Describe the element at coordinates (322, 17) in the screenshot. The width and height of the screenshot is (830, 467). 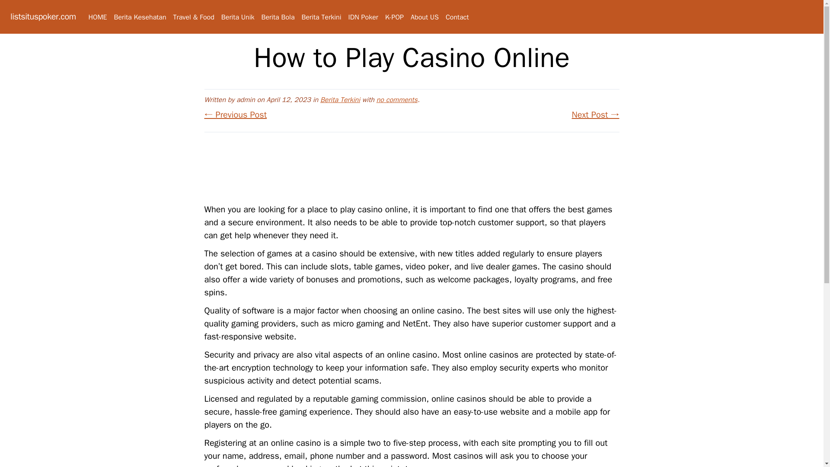
I see `Berita Terkini` at that location.